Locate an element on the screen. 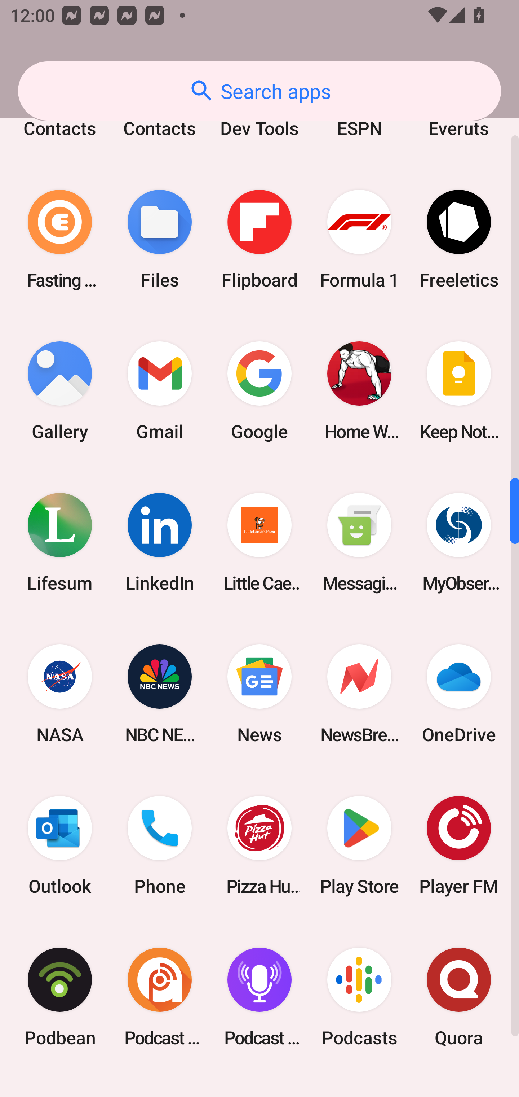 This screenshot has width=519, height=1097. Flipboard is located at coordinates (259, 239).